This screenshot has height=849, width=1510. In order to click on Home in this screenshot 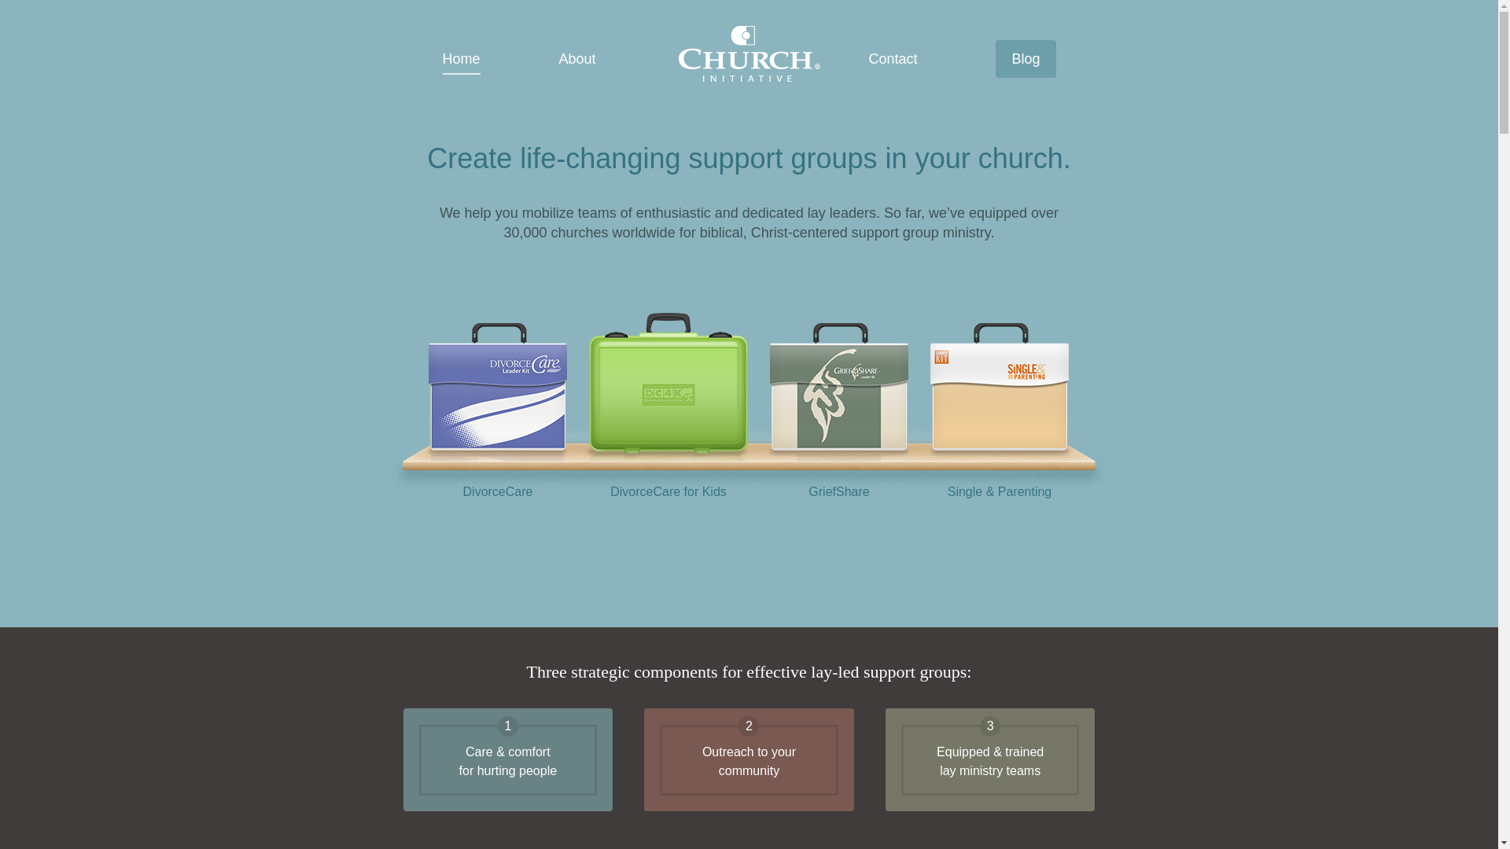, I will do `click(461, 60)`.